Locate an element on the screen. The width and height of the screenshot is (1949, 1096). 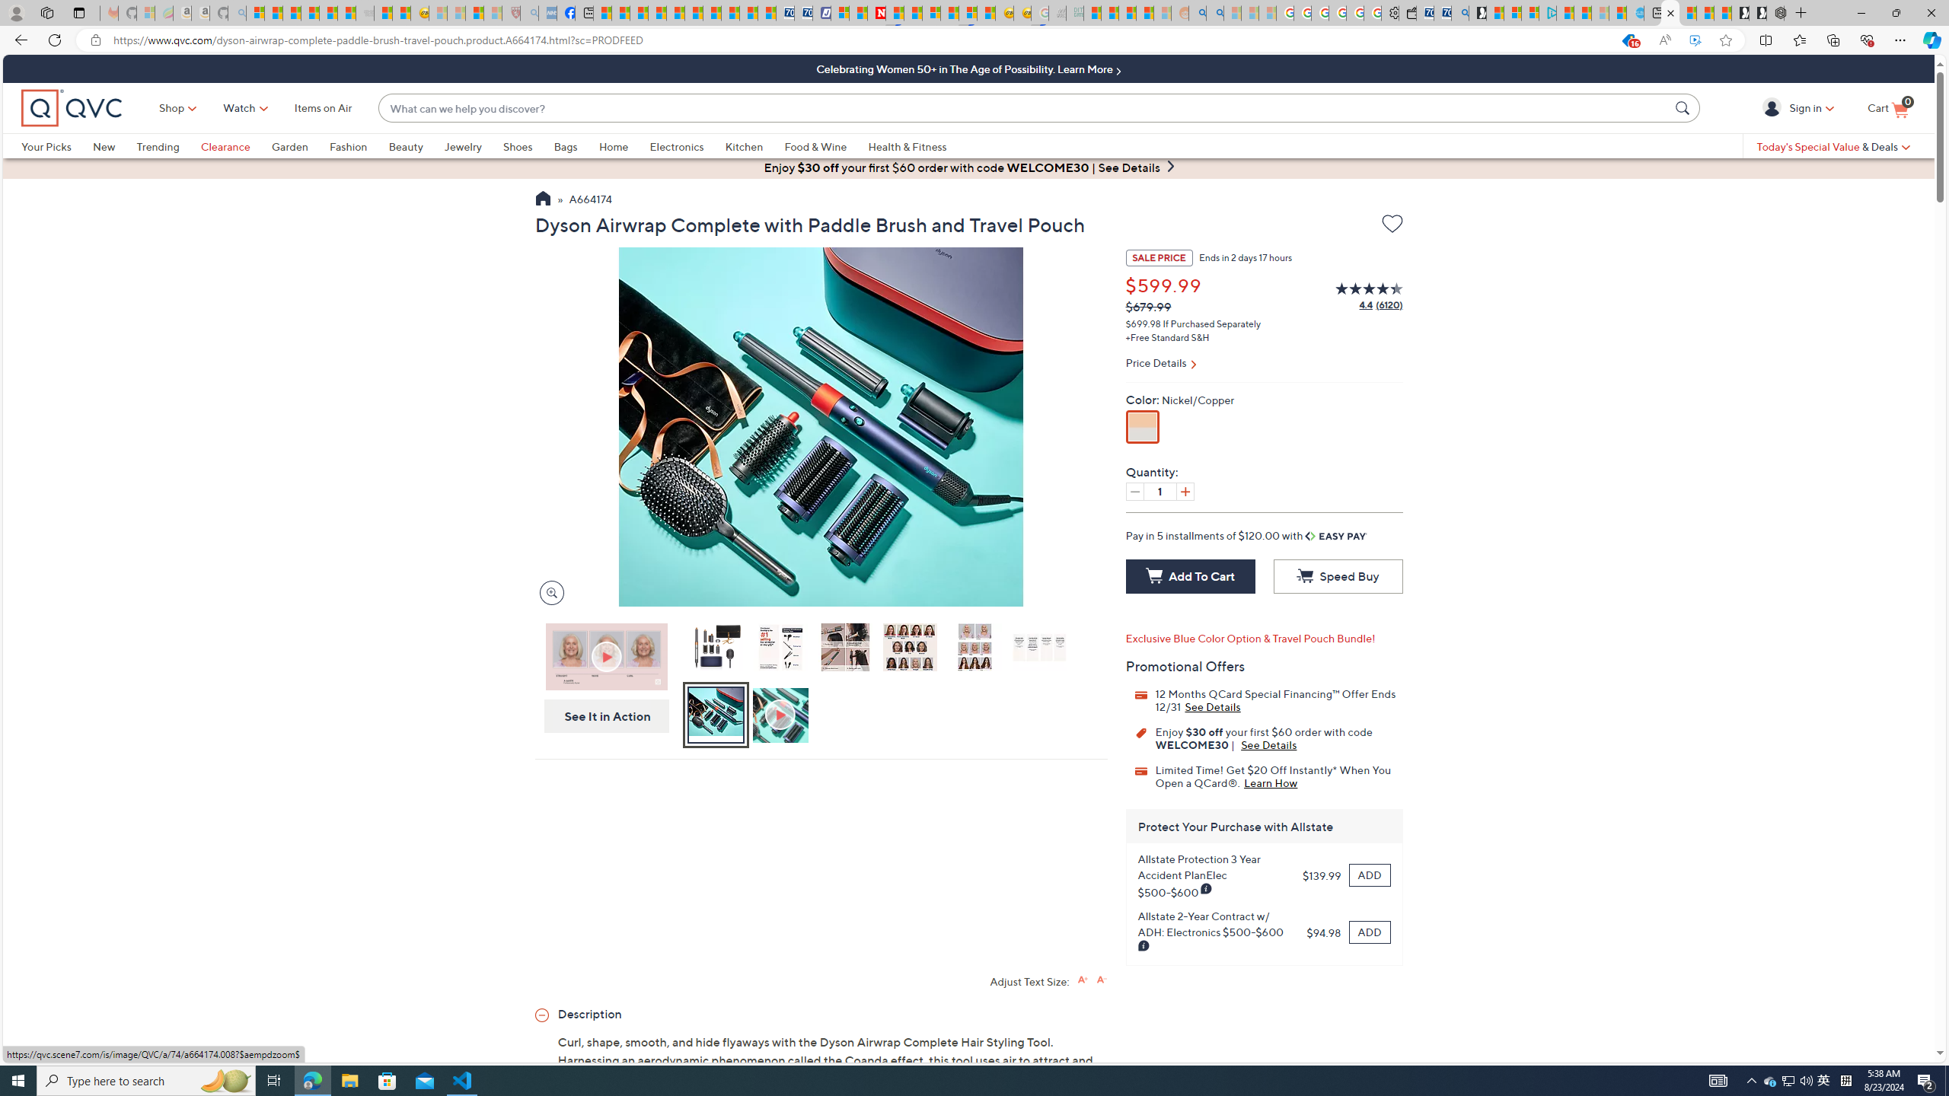
Electronics is located at coordinates (687, 146).